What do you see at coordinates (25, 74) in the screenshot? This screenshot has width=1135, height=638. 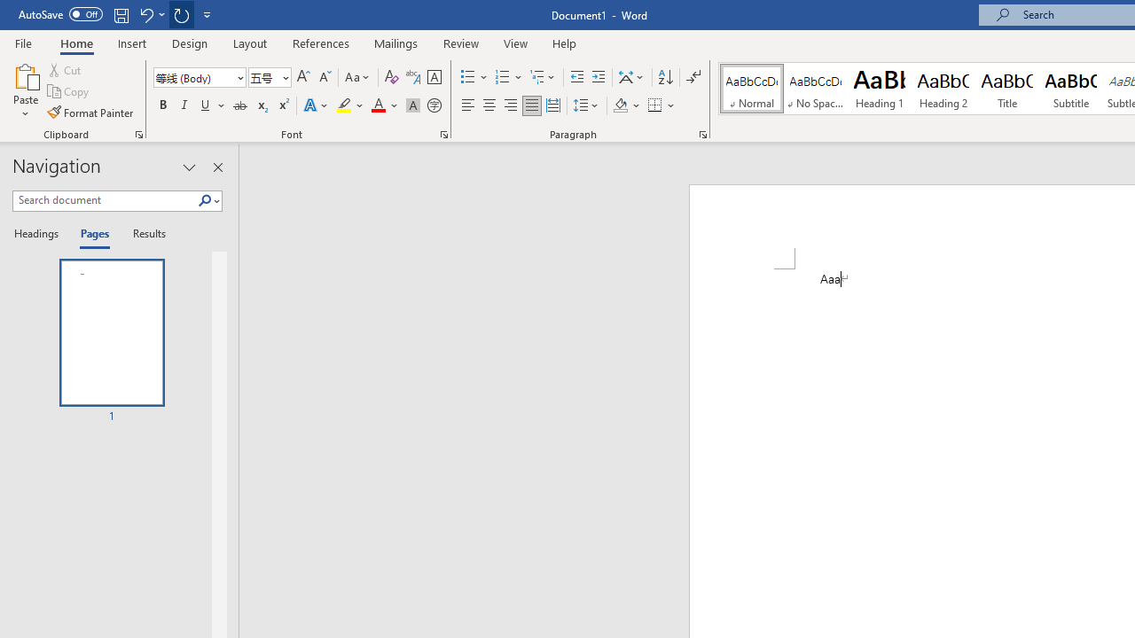 I see `Paste` at bounding box center [25, 74].